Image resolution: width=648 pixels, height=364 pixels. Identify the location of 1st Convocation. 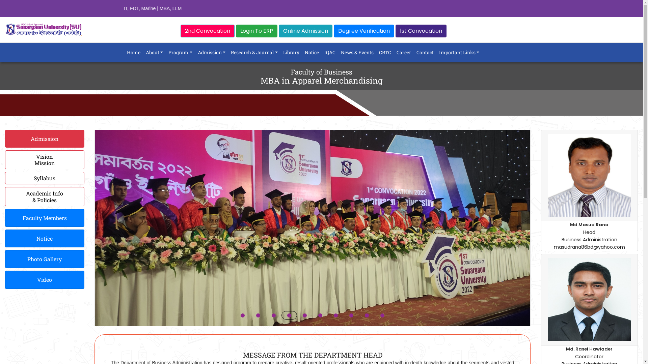
(421, 31).